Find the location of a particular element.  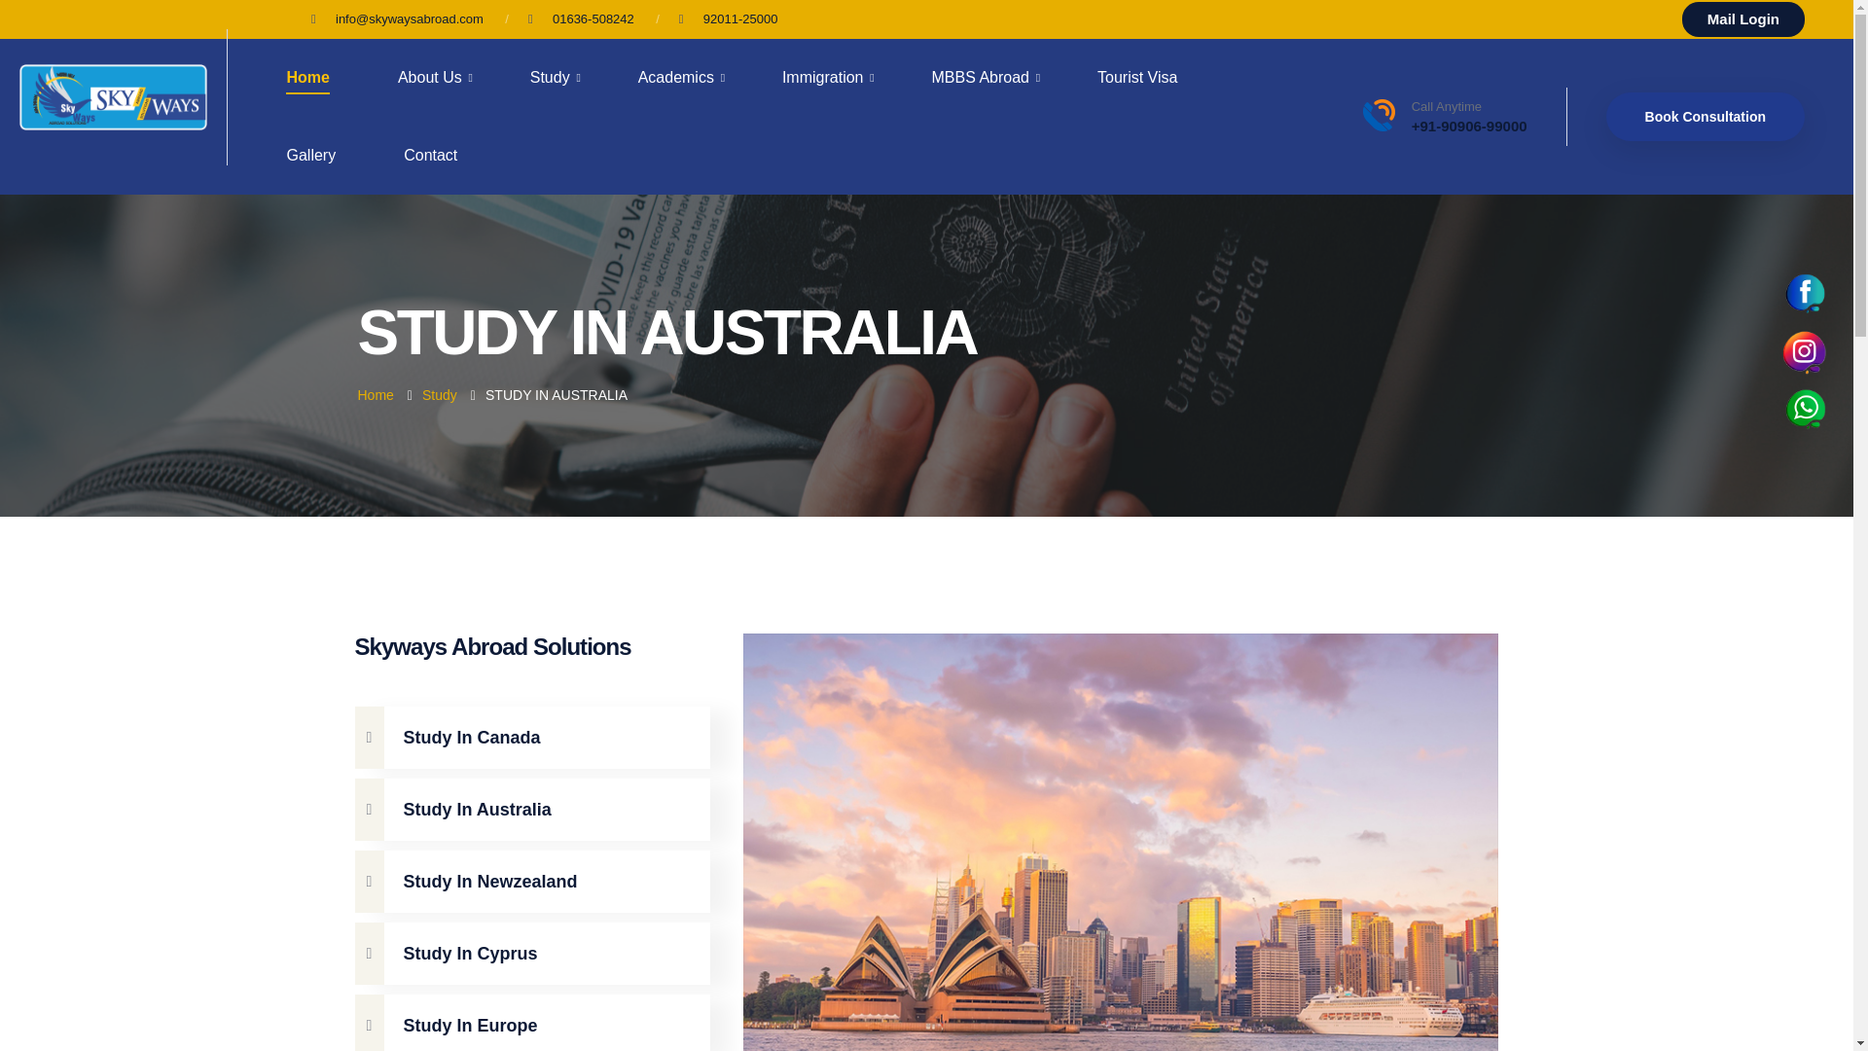

Book Consultation is located at coordinates (1705, 117).